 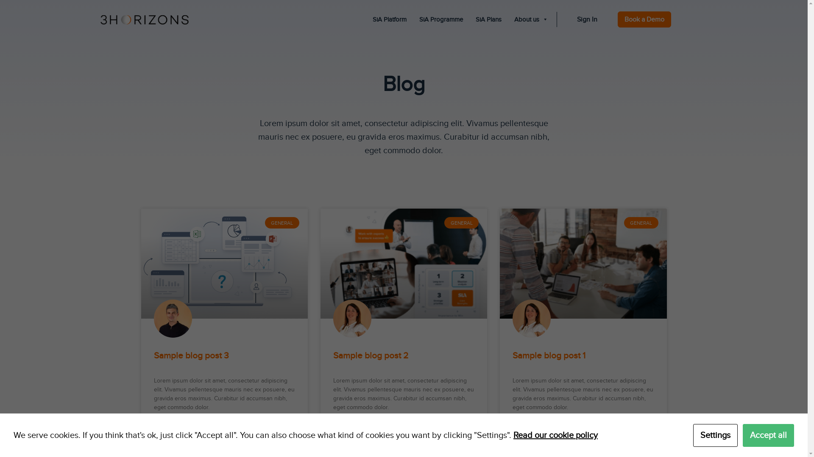 I want to click on Sign In, so click(x=587, y=19).